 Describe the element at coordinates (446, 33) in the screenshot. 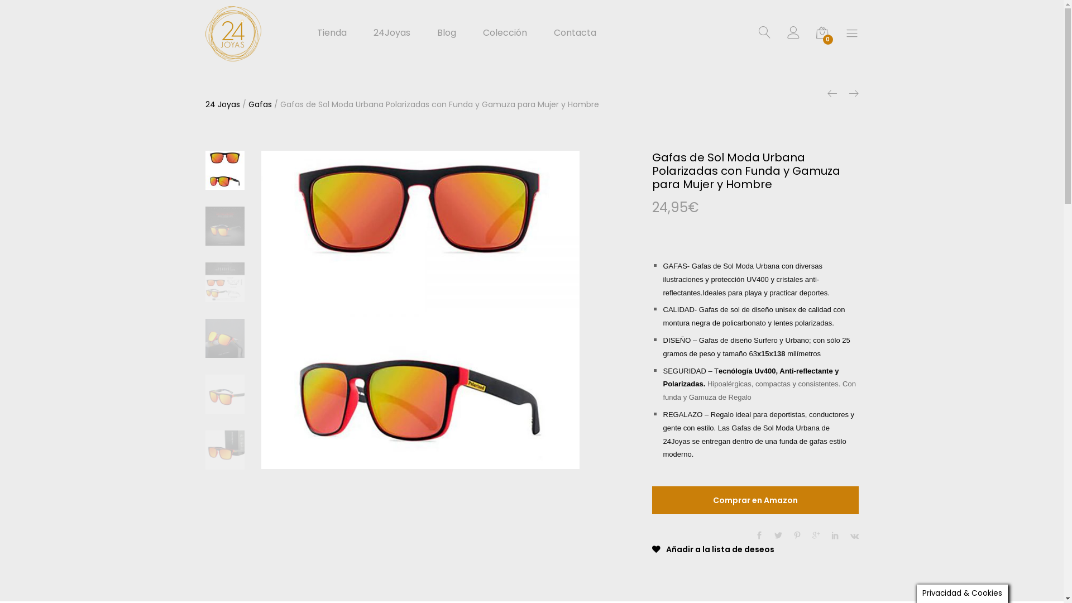

I see `Blog` at that location.